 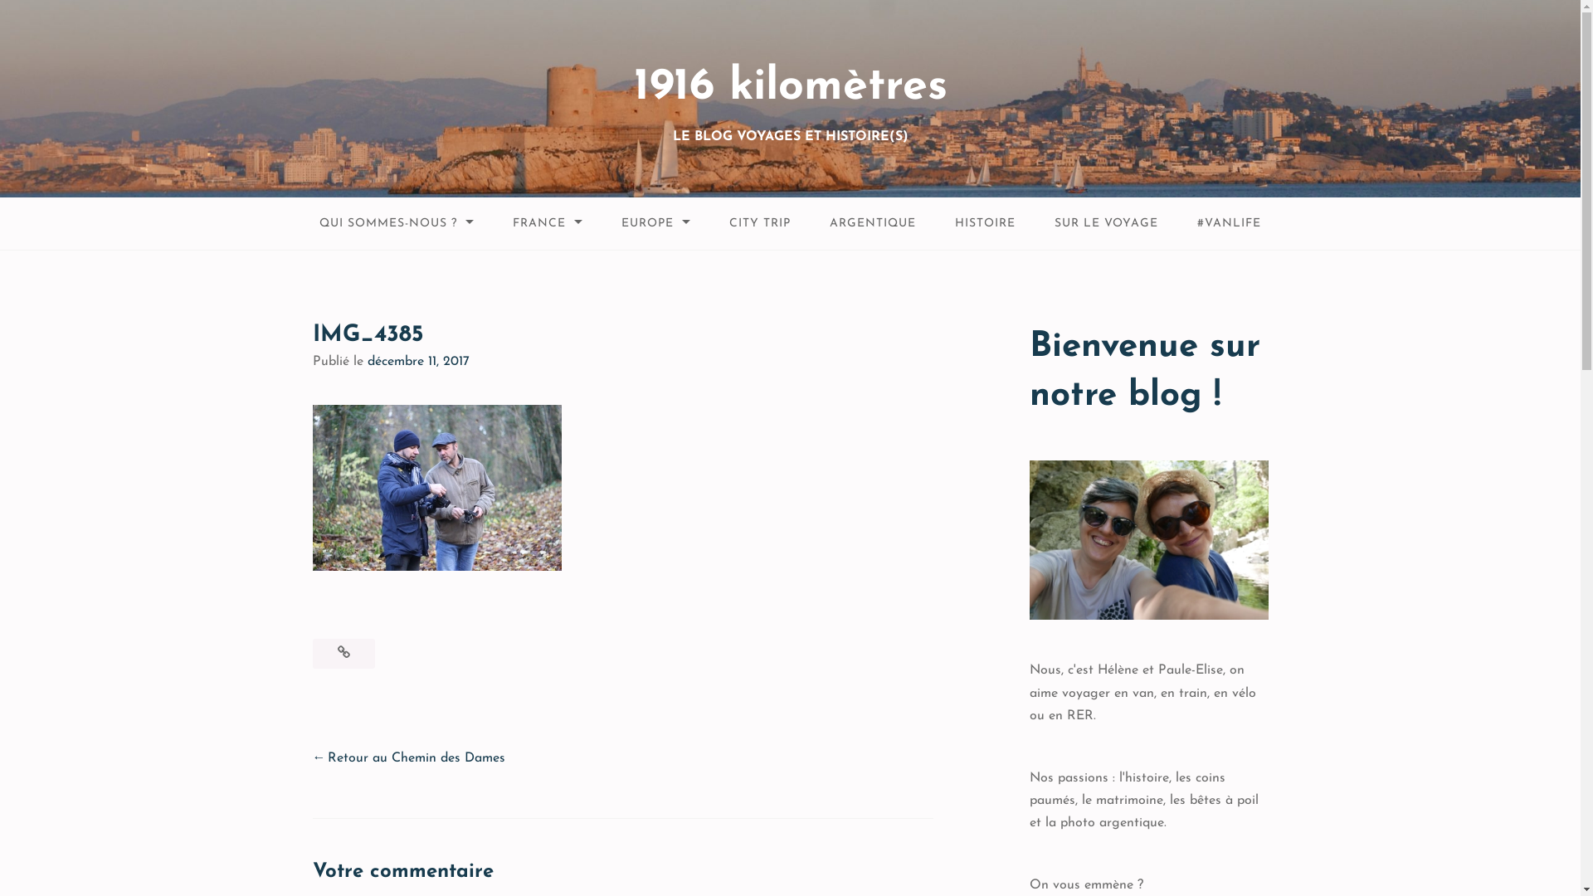 I want to click on CITY TRIP, so click(x=760, y=224).